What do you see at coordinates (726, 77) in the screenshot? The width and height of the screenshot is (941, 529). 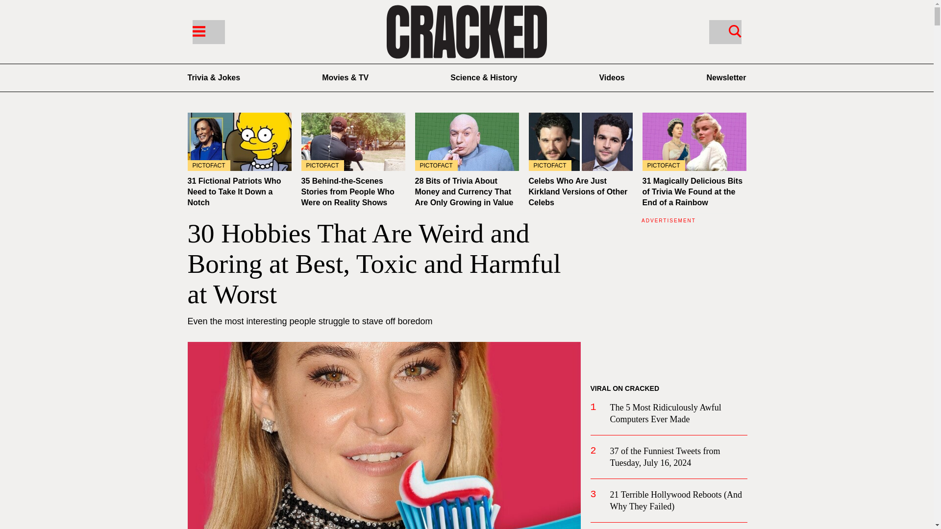 I see `Newsletter` at bounding box center [726, 77].